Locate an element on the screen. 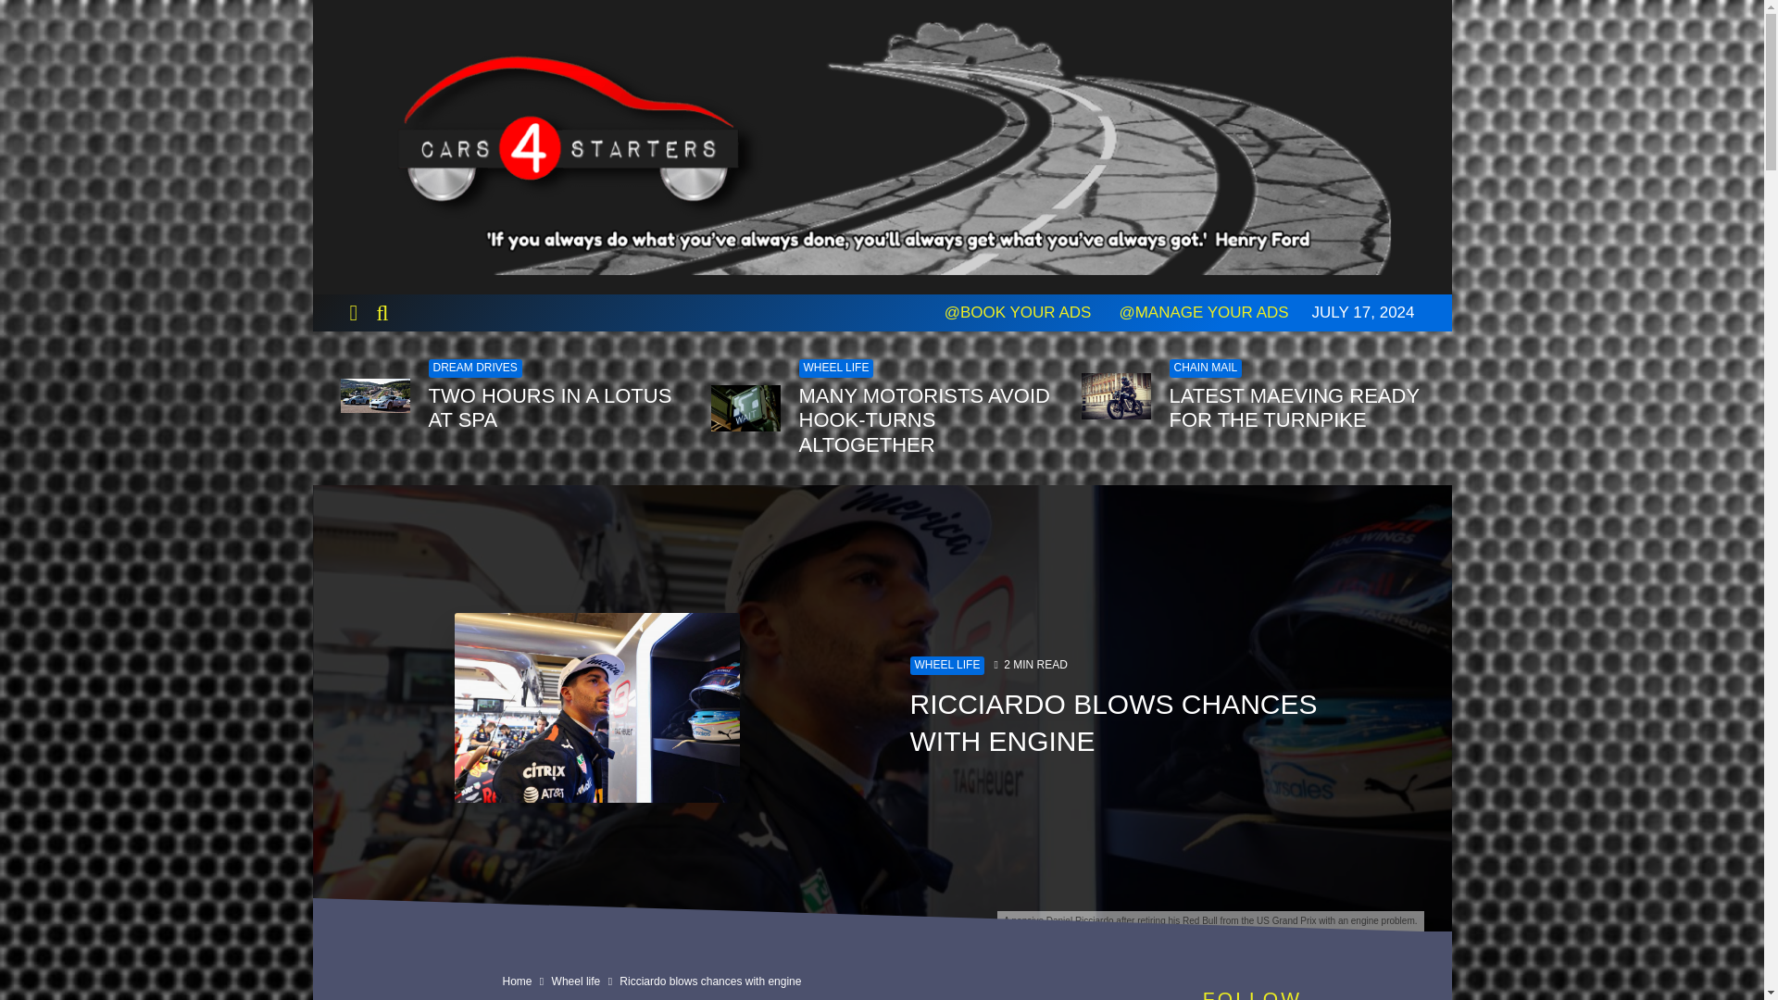 This screenshot has height=1000, width=1778. LATEST MAEVING READY FOR THE TURNPIKE is located at coordinates (1296, 407).